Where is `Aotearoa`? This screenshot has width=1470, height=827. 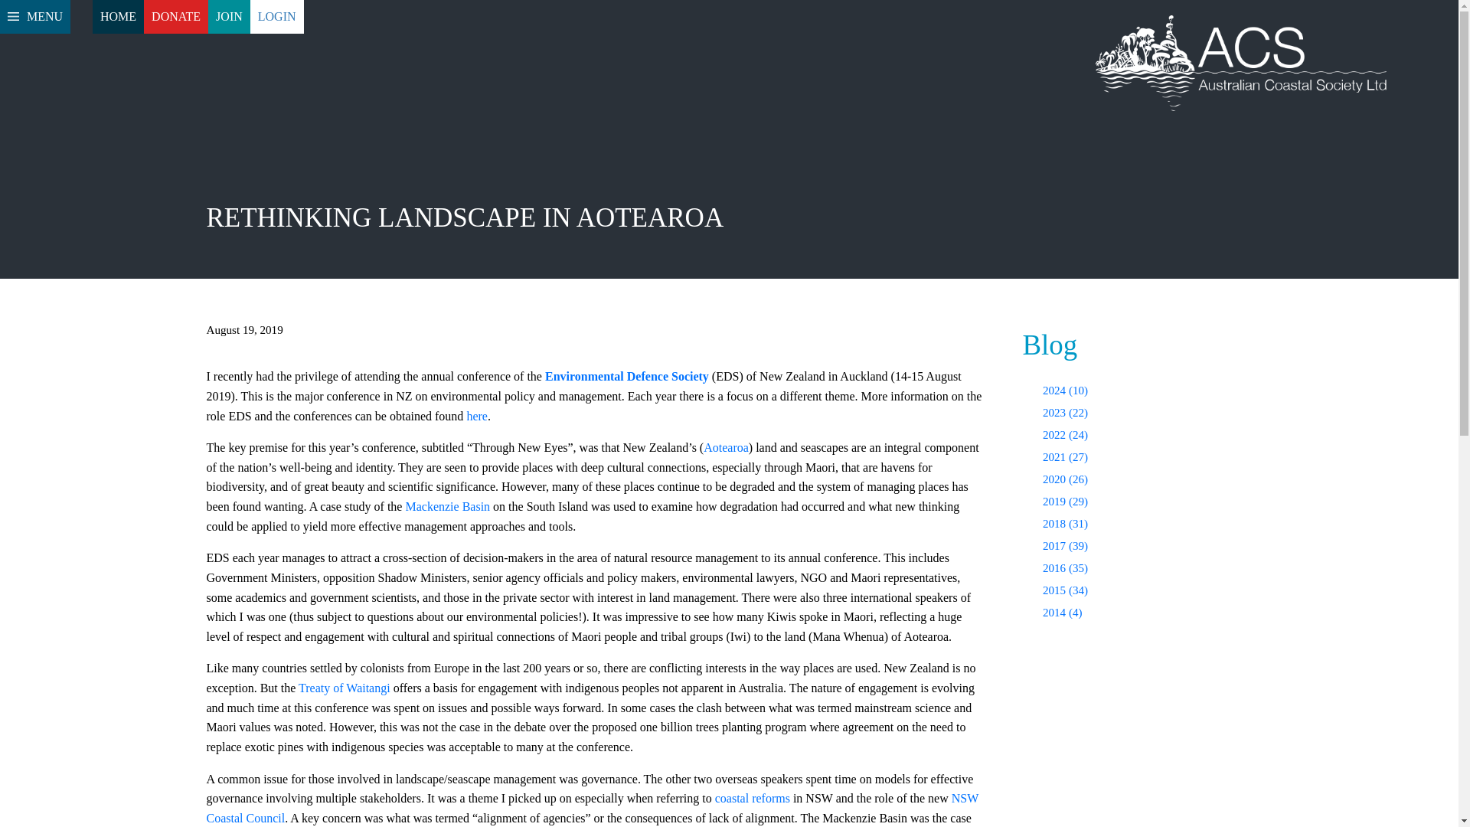 Aotearoa is located at coordinates (726, 447).